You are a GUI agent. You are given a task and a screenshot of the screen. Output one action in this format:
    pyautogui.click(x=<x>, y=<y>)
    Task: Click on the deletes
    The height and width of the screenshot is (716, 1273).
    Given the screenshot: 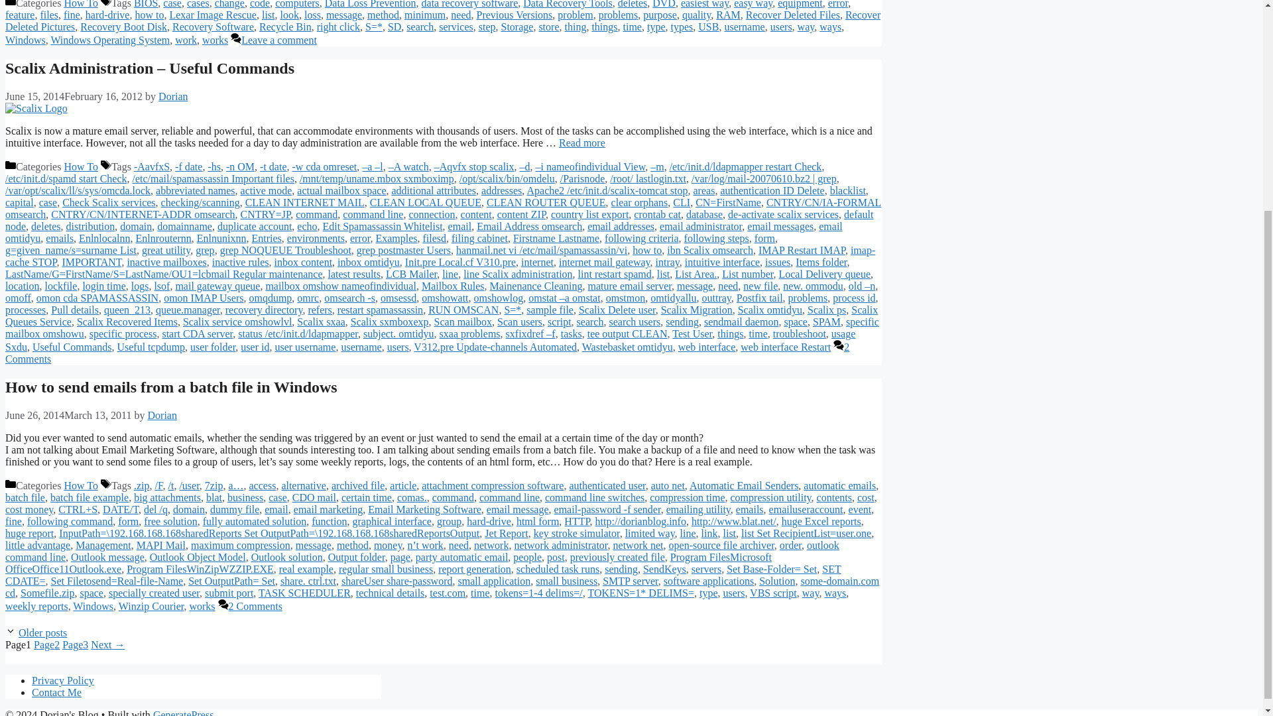 What is the action you would take?
    pyautogui.click(x=632, y=4)
    